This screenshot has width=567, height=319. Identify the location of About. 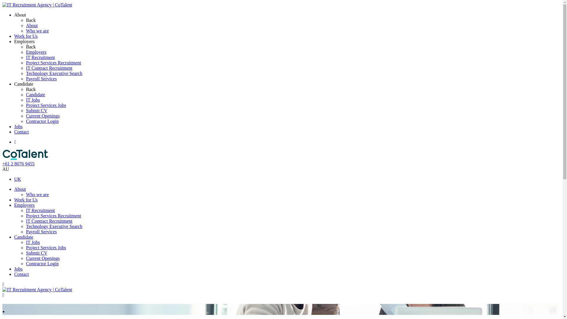
(20, 15).